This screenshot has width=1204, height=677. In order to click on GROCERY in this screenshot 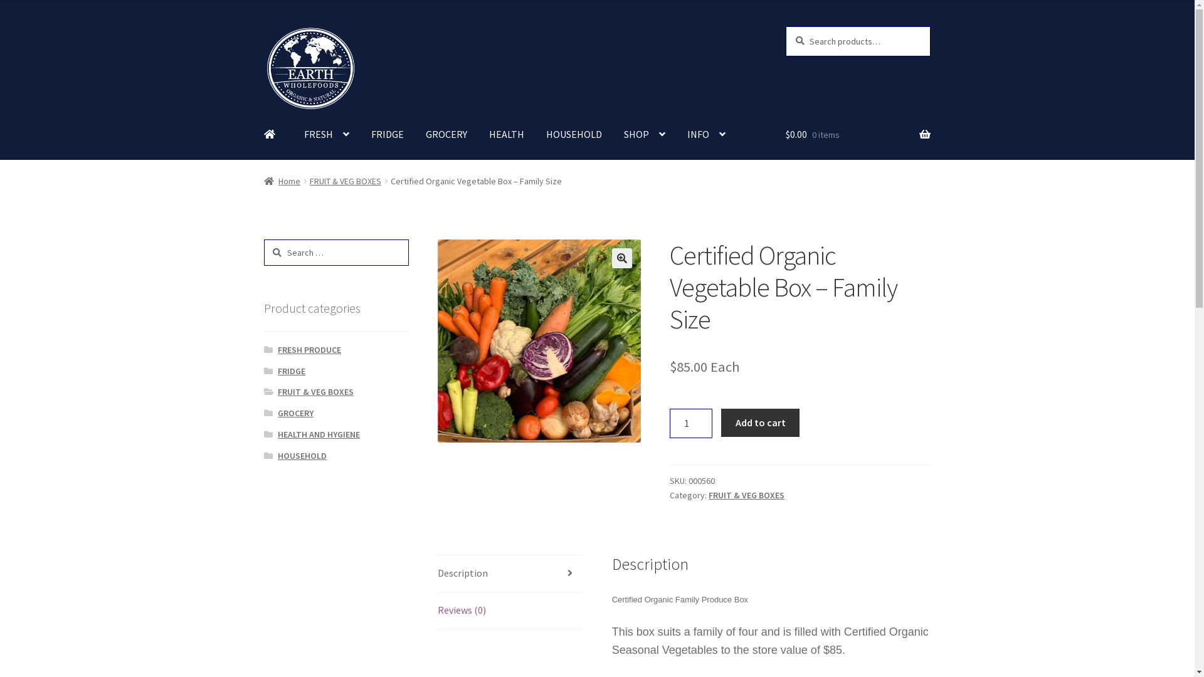, I will do `click(296, 413)`.